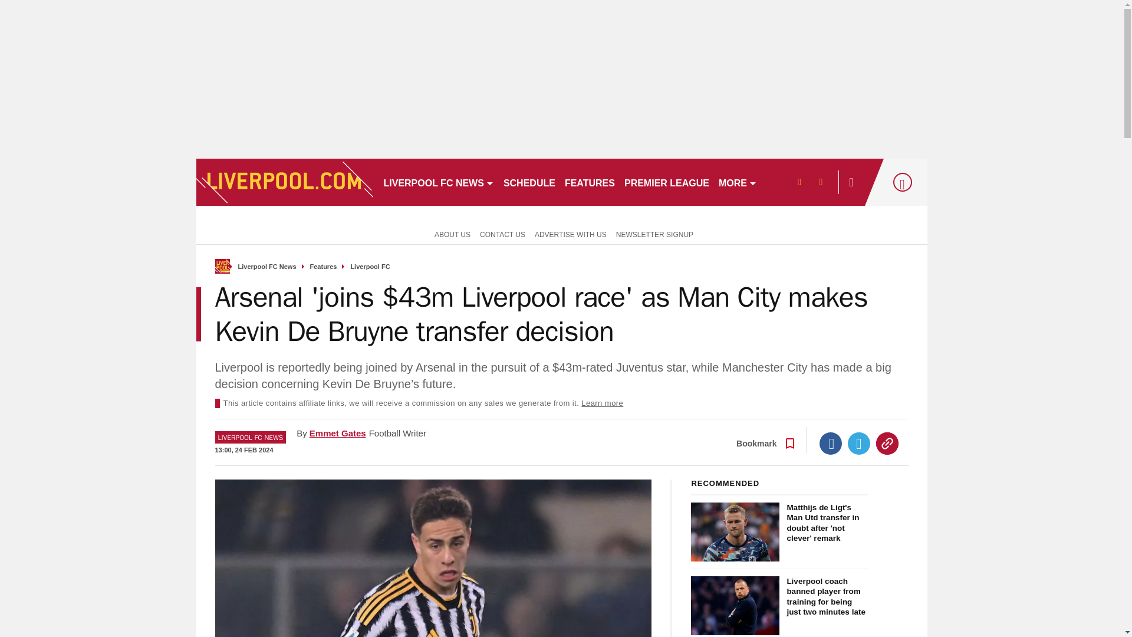 Image resolution: width=1132 pixels, height=637 pixels. I want to click on Learn more, so click(603, 403).